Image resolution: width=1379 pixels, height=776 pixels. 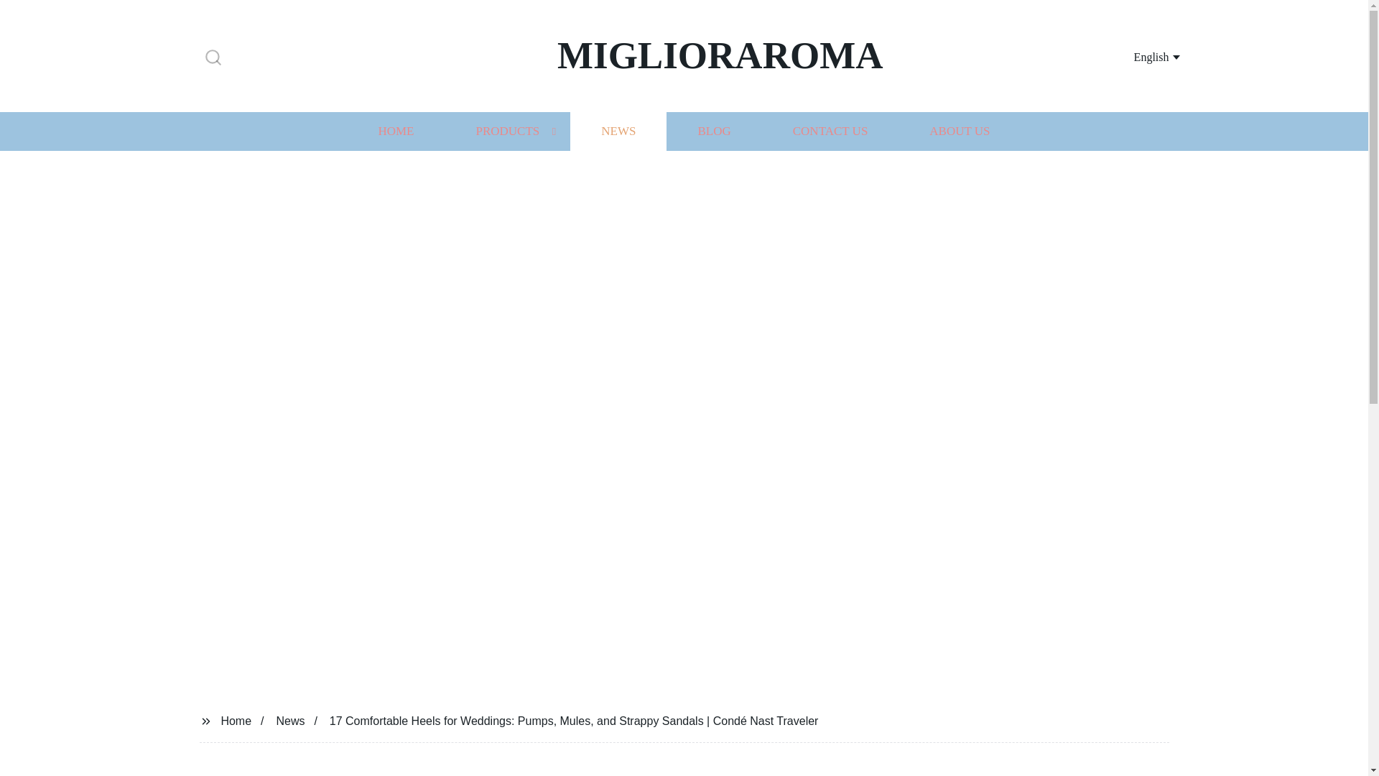 What do you see at coordinates (713, 131) in the screenshot?
I see `BLOG` at bounding box center [713, 131].